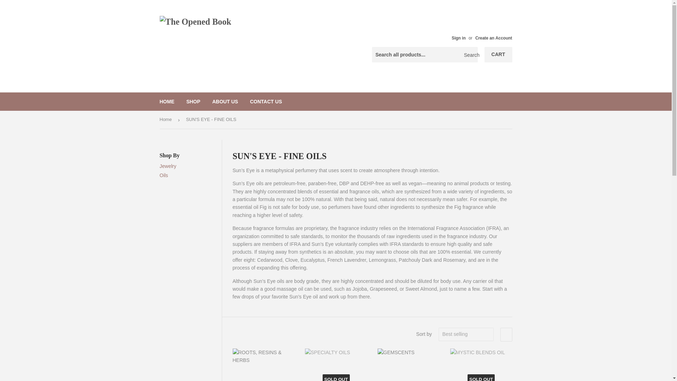 This screenshot has width=677, height=381. Describe the element at coordinates (193, 102) in the screenshot. I see `SHOP` at that location.